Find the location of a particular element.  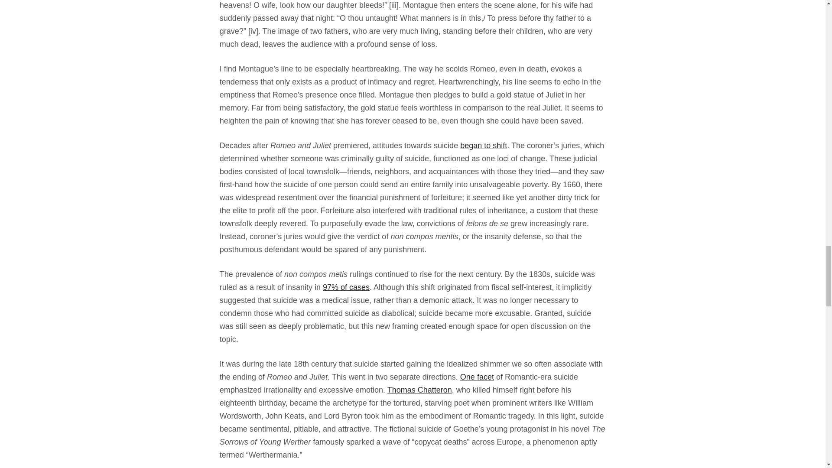

Thomas Chatteron is located at coordinates (419, 390).